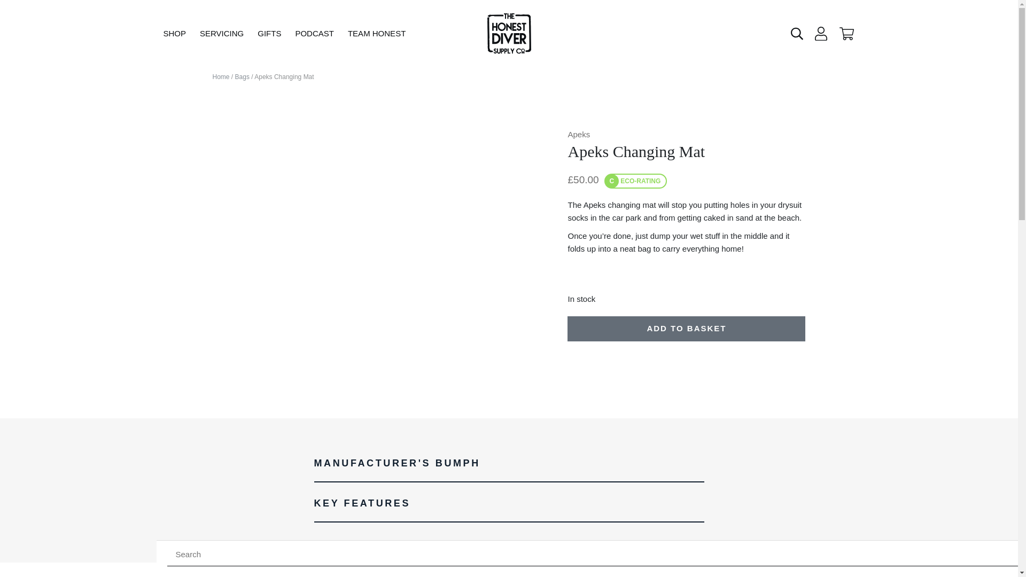 This screenshot has width=1026, height=577. Describe the element at coordinates (269, 33) in the screenshot. I see `GIFTS` at that location.